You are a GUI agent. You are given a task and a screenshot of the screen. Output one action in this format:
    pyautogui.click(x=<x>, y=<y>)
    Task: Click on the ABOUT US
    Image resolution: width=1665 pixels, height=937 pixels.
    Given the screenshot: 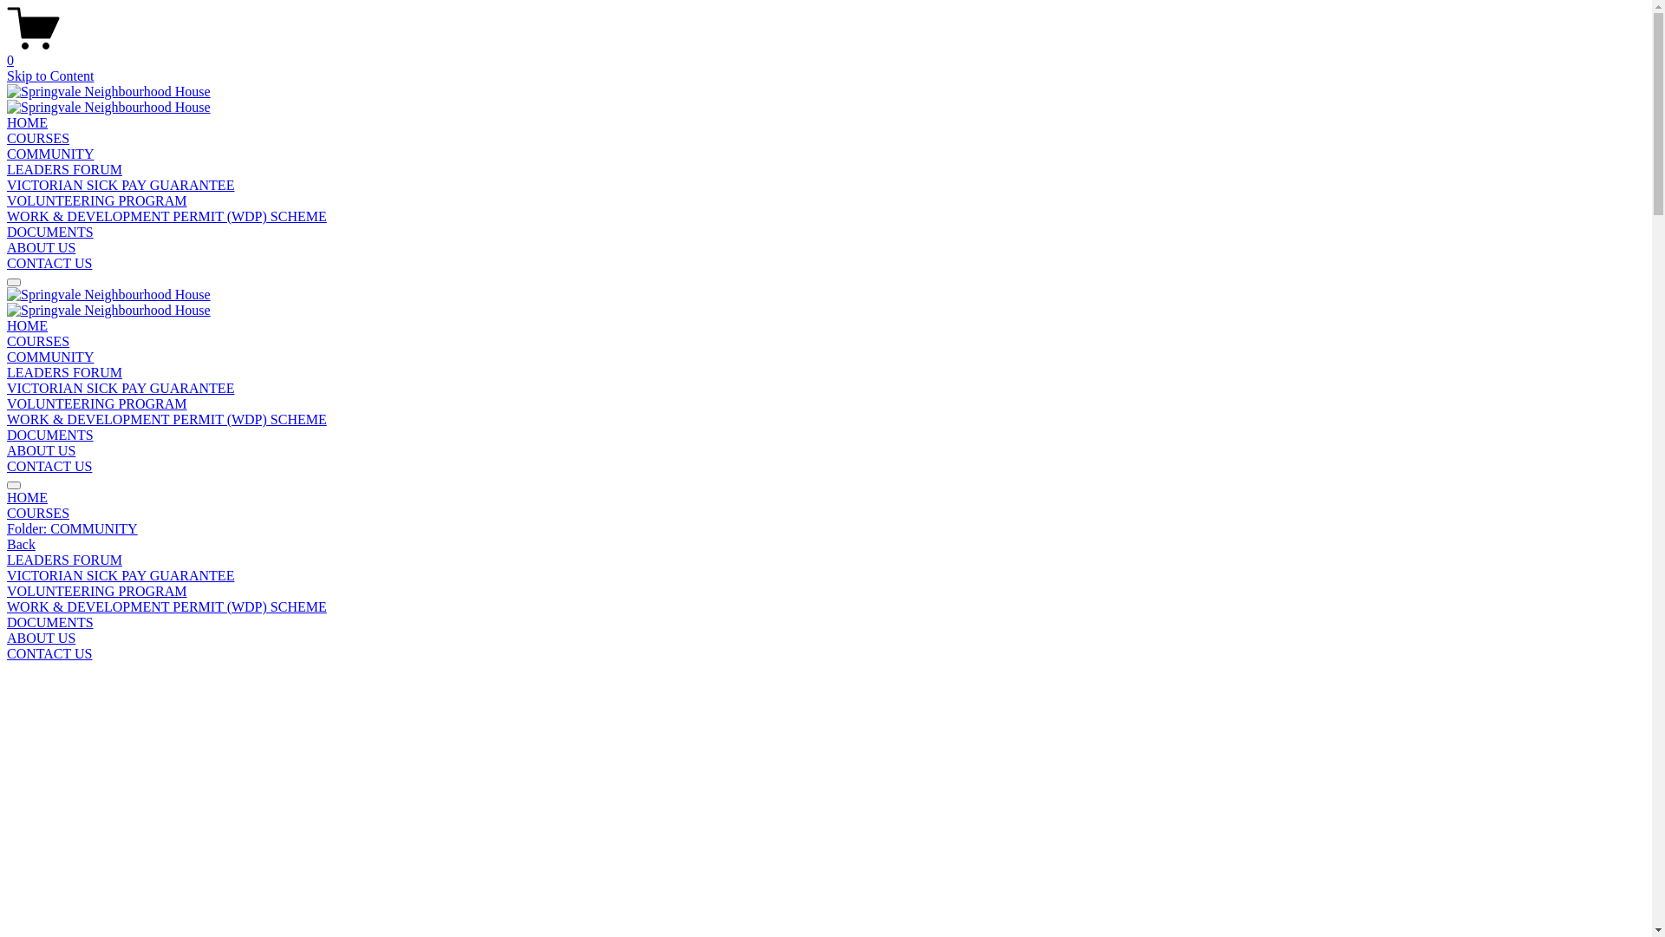 What is the action you would take?
    pyautogui.click(x=826, y=639)
    